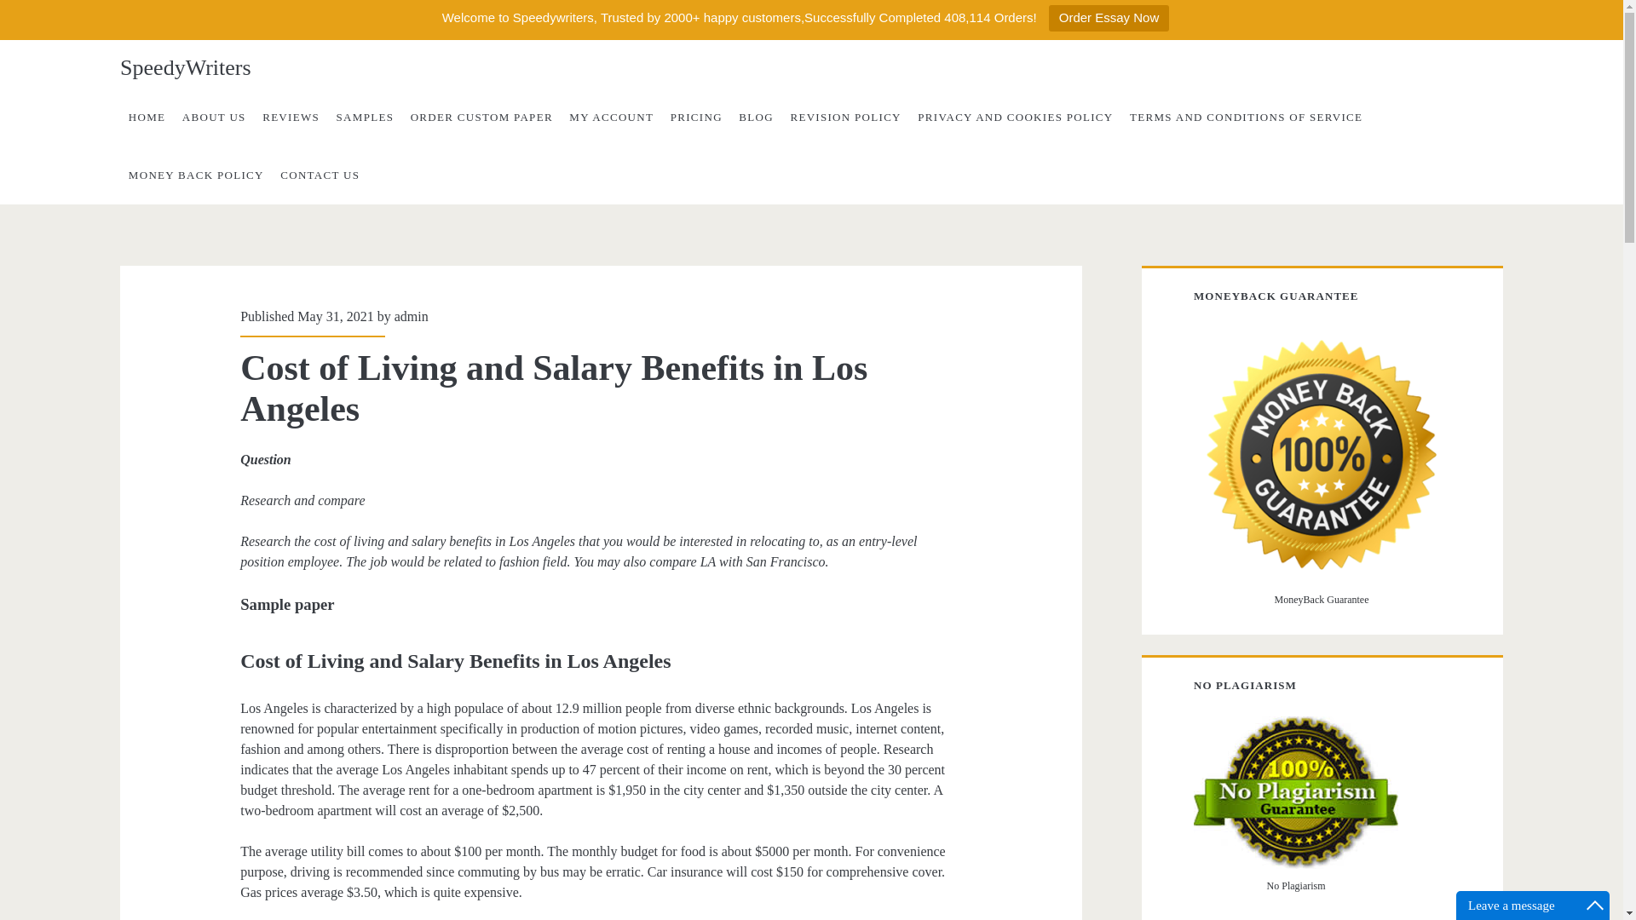 Image resolution: width=1636 pixels, height=920 pixels. I want to click on MONEY BACK POLICY, so click(195, 175).